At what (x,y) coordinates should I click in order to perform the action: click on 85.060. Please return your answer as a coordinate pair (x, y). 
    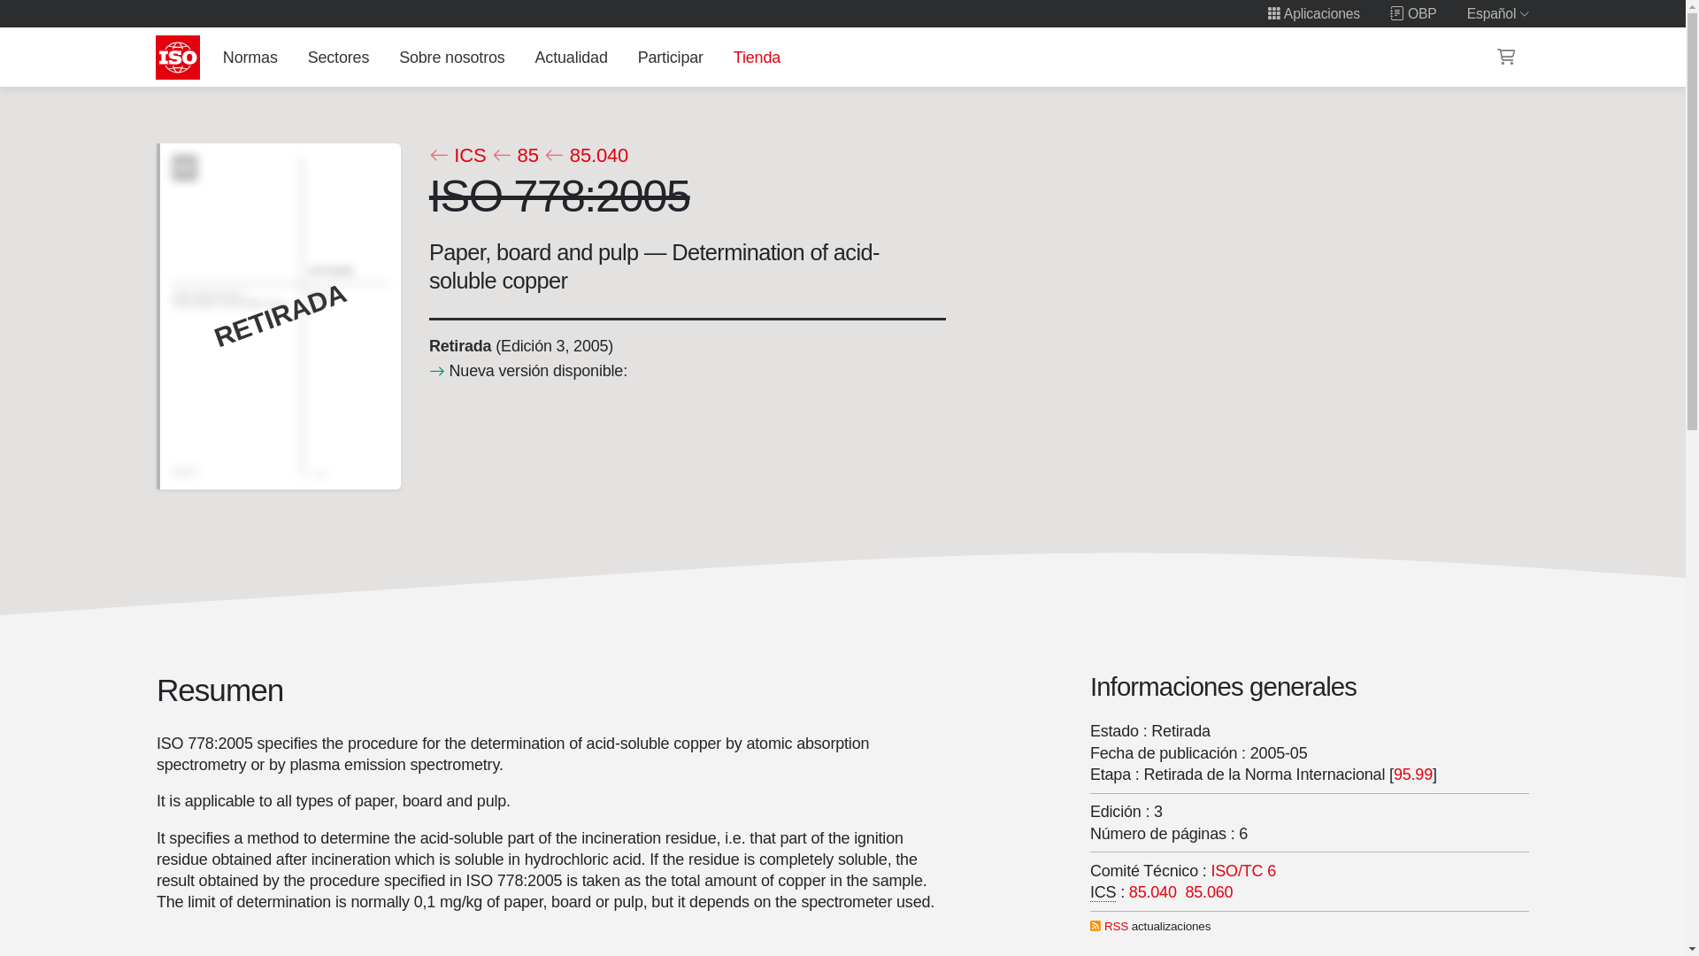
    Looking at the image, I should click on (1209, 892).